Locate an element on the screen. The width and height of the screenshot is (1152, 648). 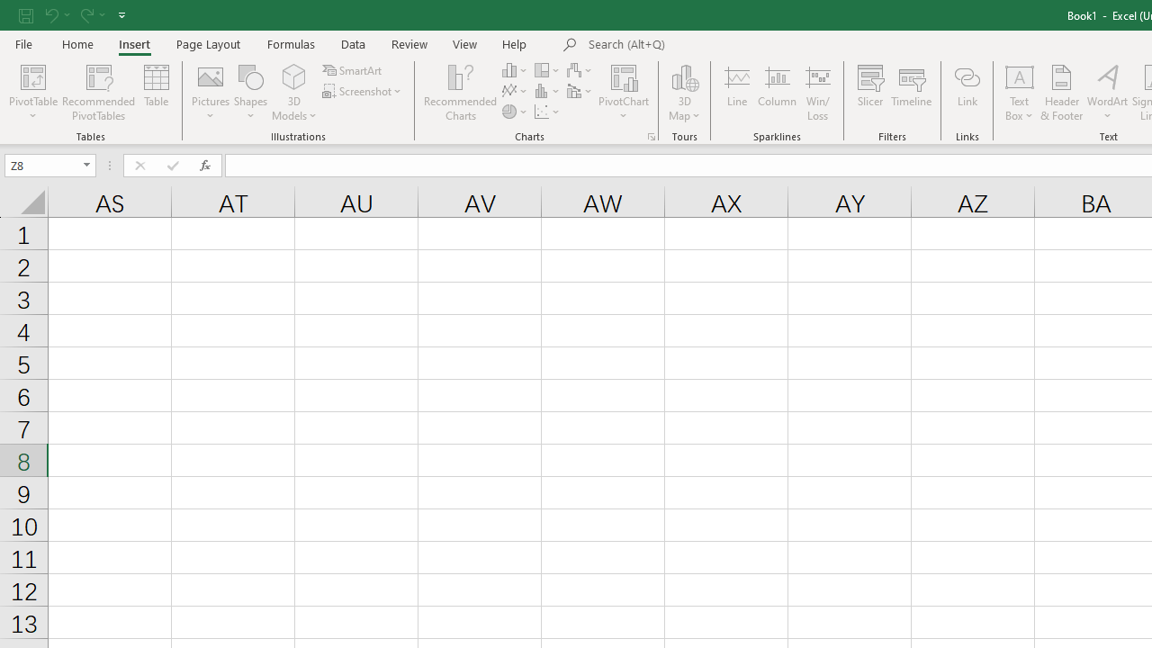
Insert Pie or Doughnut Chart is located at coordinates (516, 112).